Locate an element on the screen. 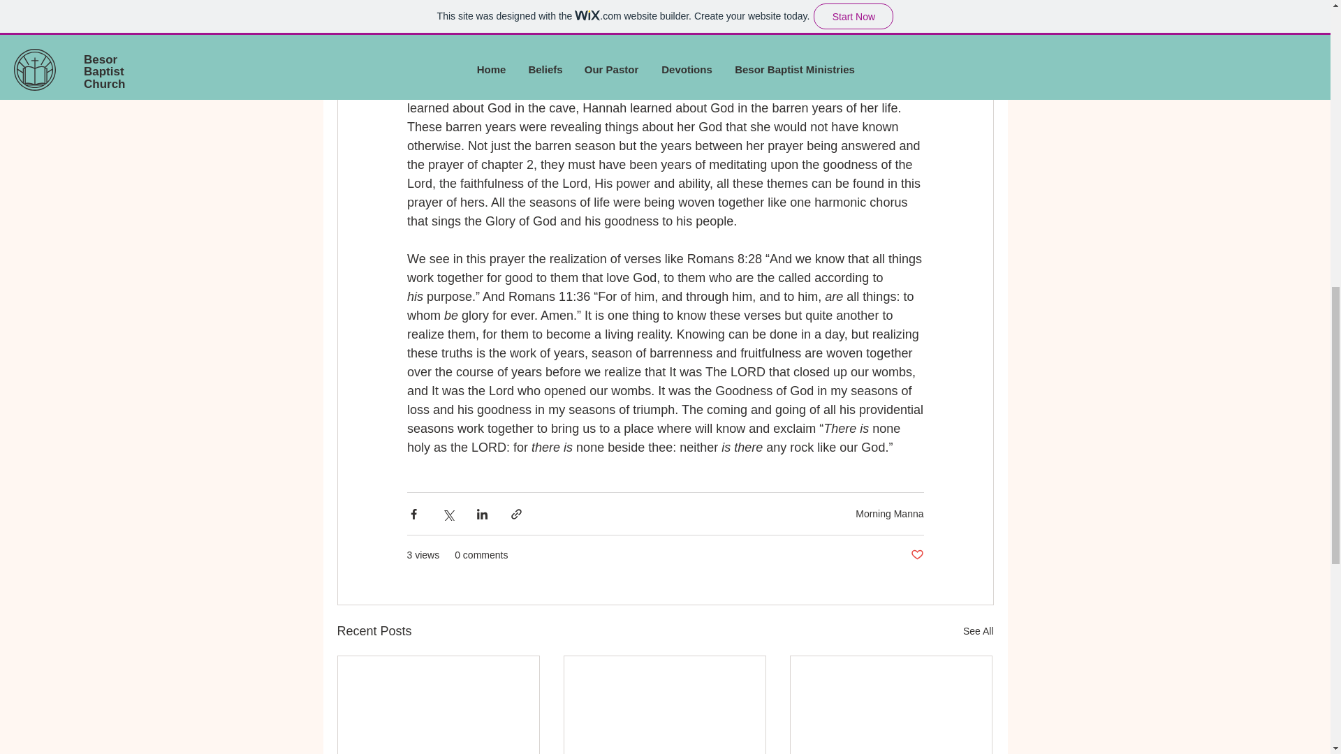  Morning Manna is located at coordinates (889, 514).